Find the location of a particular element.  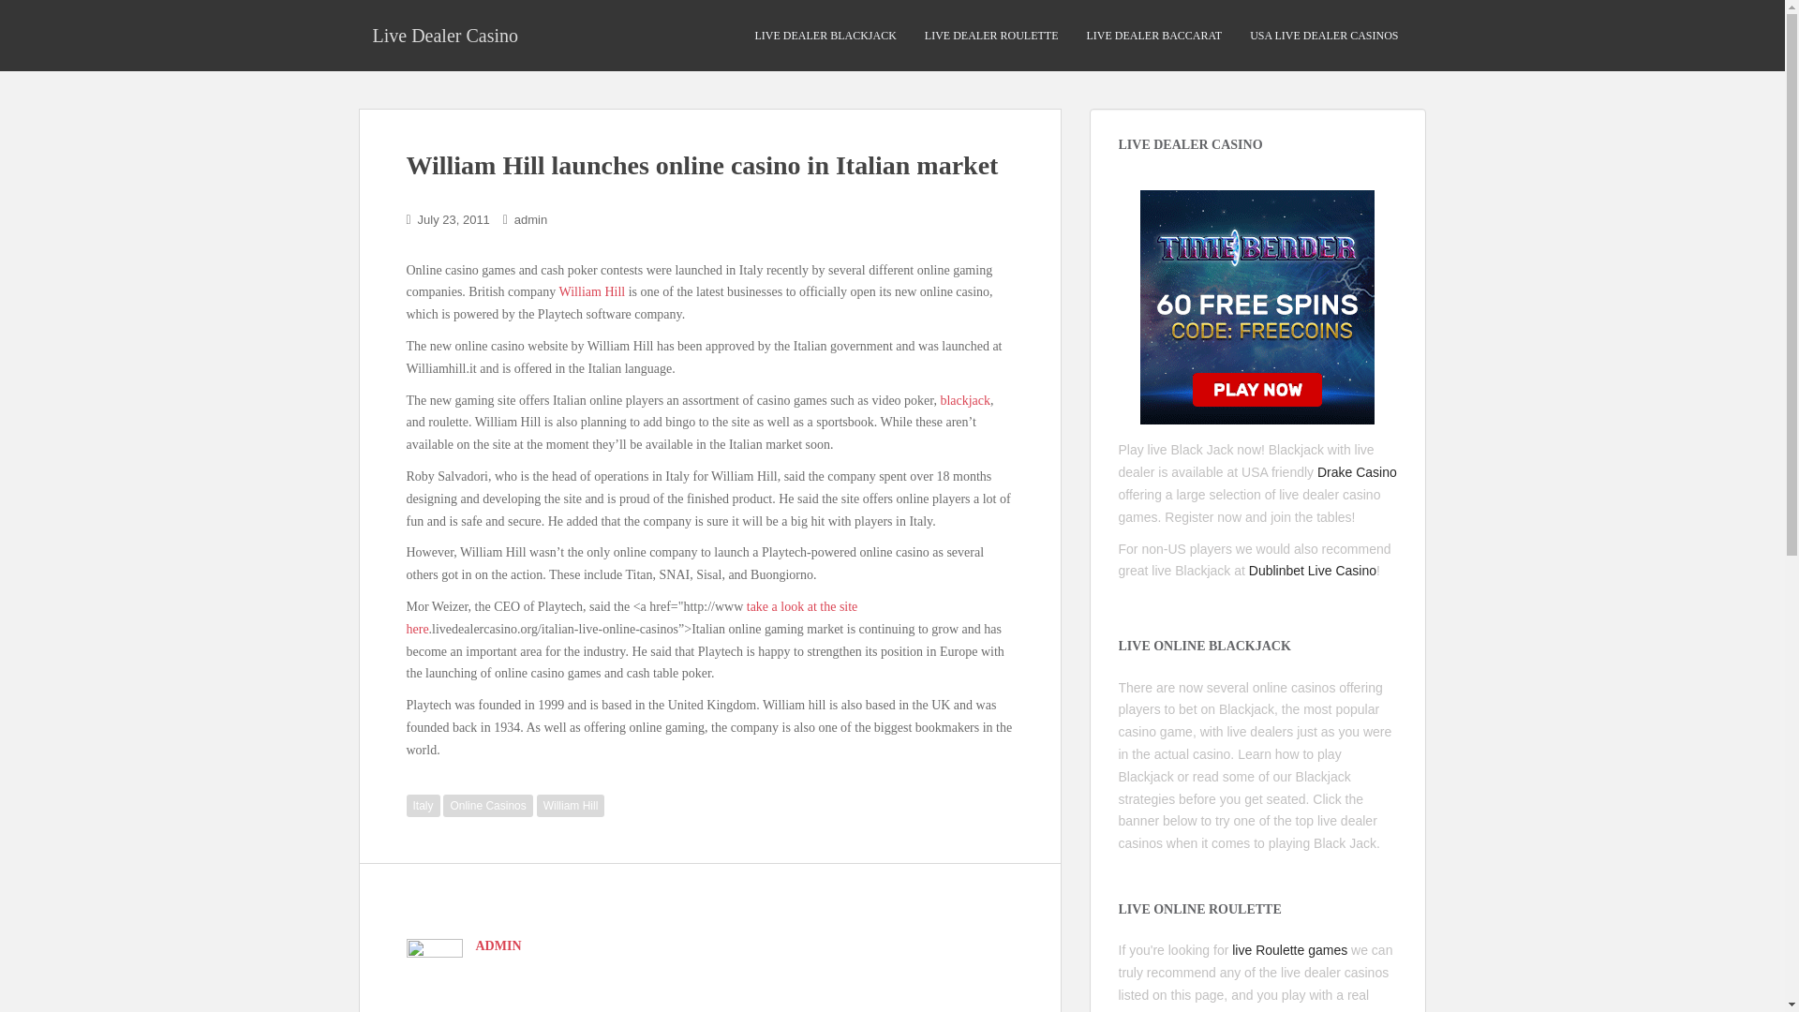

William Hill is located at coordinates (570, 805).